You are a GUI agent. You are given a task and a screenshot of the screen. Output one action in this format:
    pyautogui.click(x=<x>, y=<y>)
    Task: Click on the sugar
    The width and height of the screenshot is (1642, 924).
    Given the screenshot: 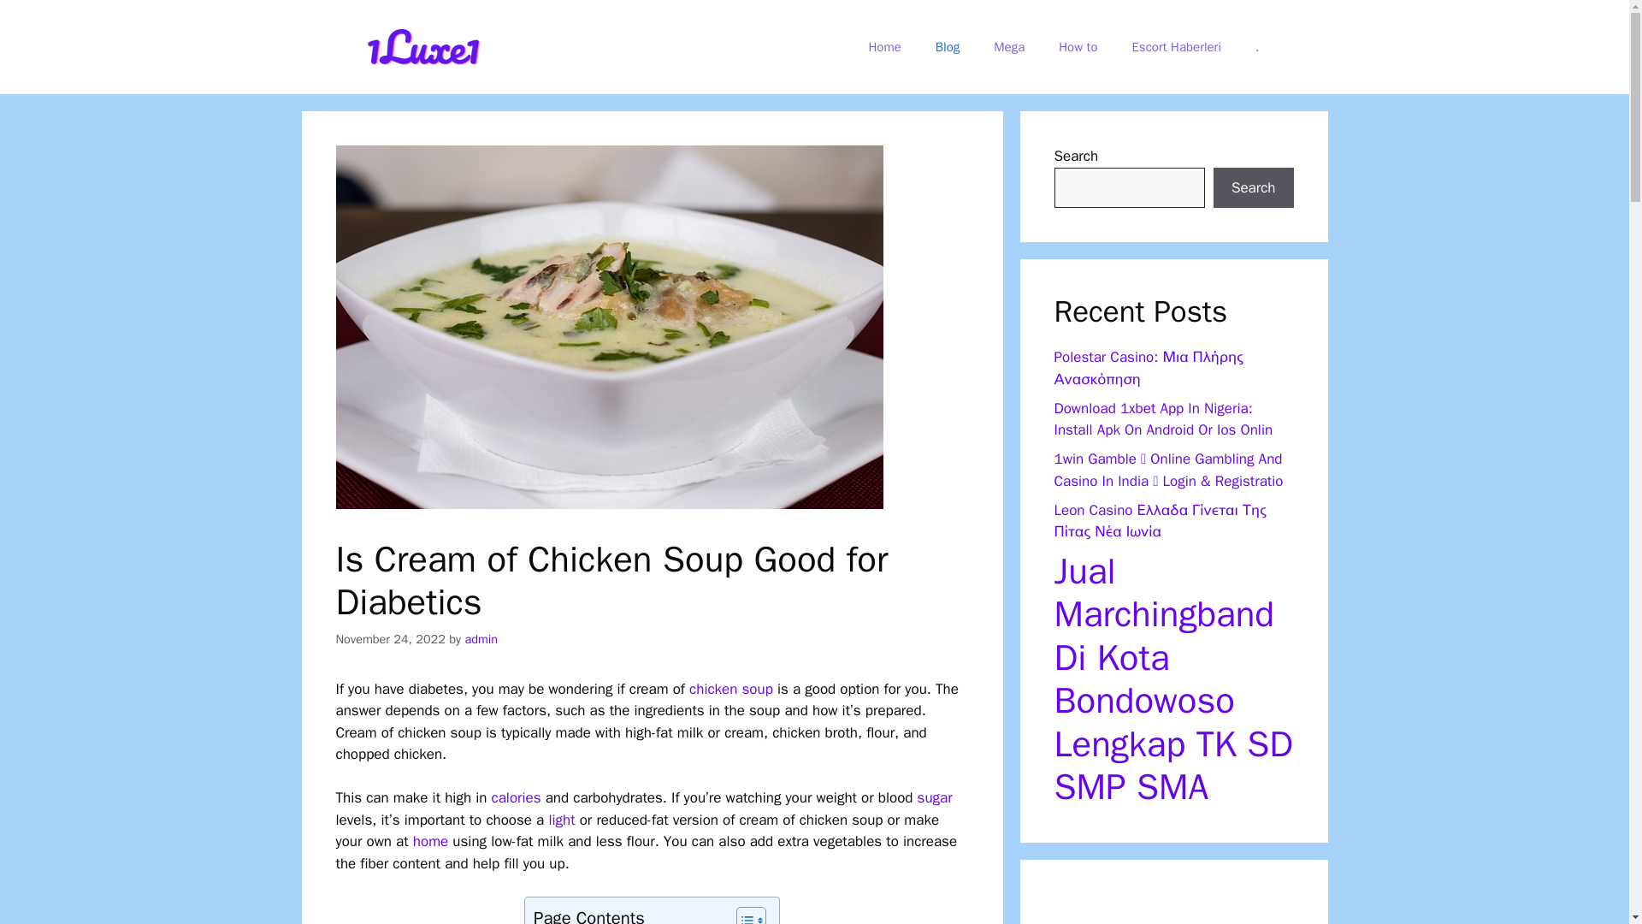 What is the action you would take?
    pyautogui.click(x=935, y=797)
    